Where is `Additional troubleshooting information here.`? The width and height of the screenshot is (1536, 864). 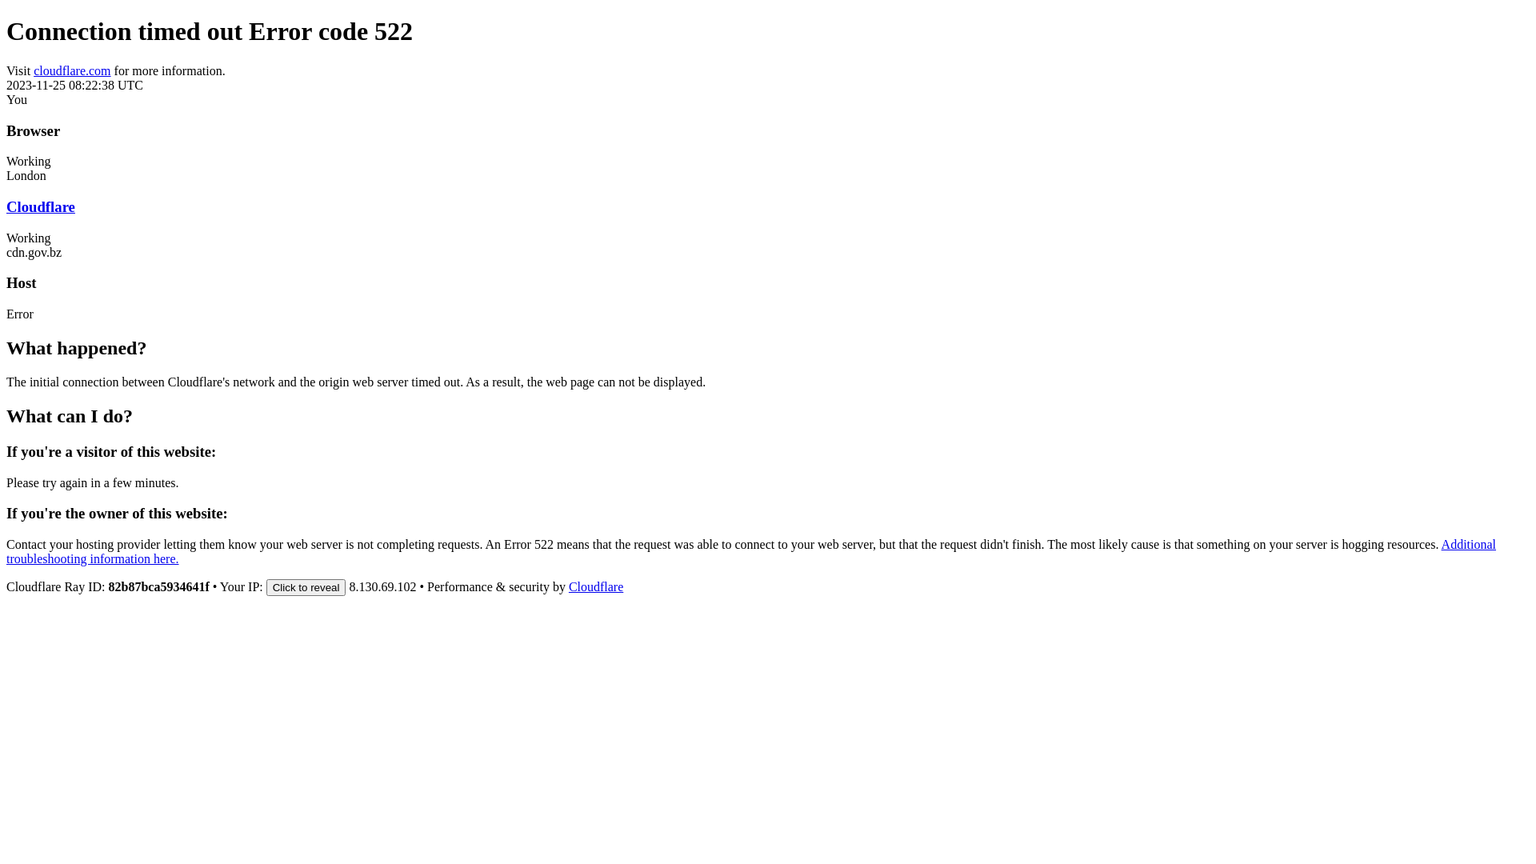
Additional troubleshooting information here. is located at coordinates (751, 552).